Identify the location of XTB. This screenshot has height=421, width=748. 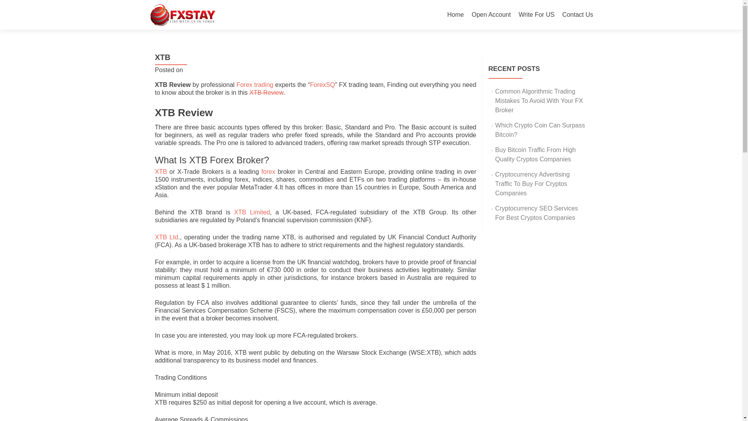
(161, 172).